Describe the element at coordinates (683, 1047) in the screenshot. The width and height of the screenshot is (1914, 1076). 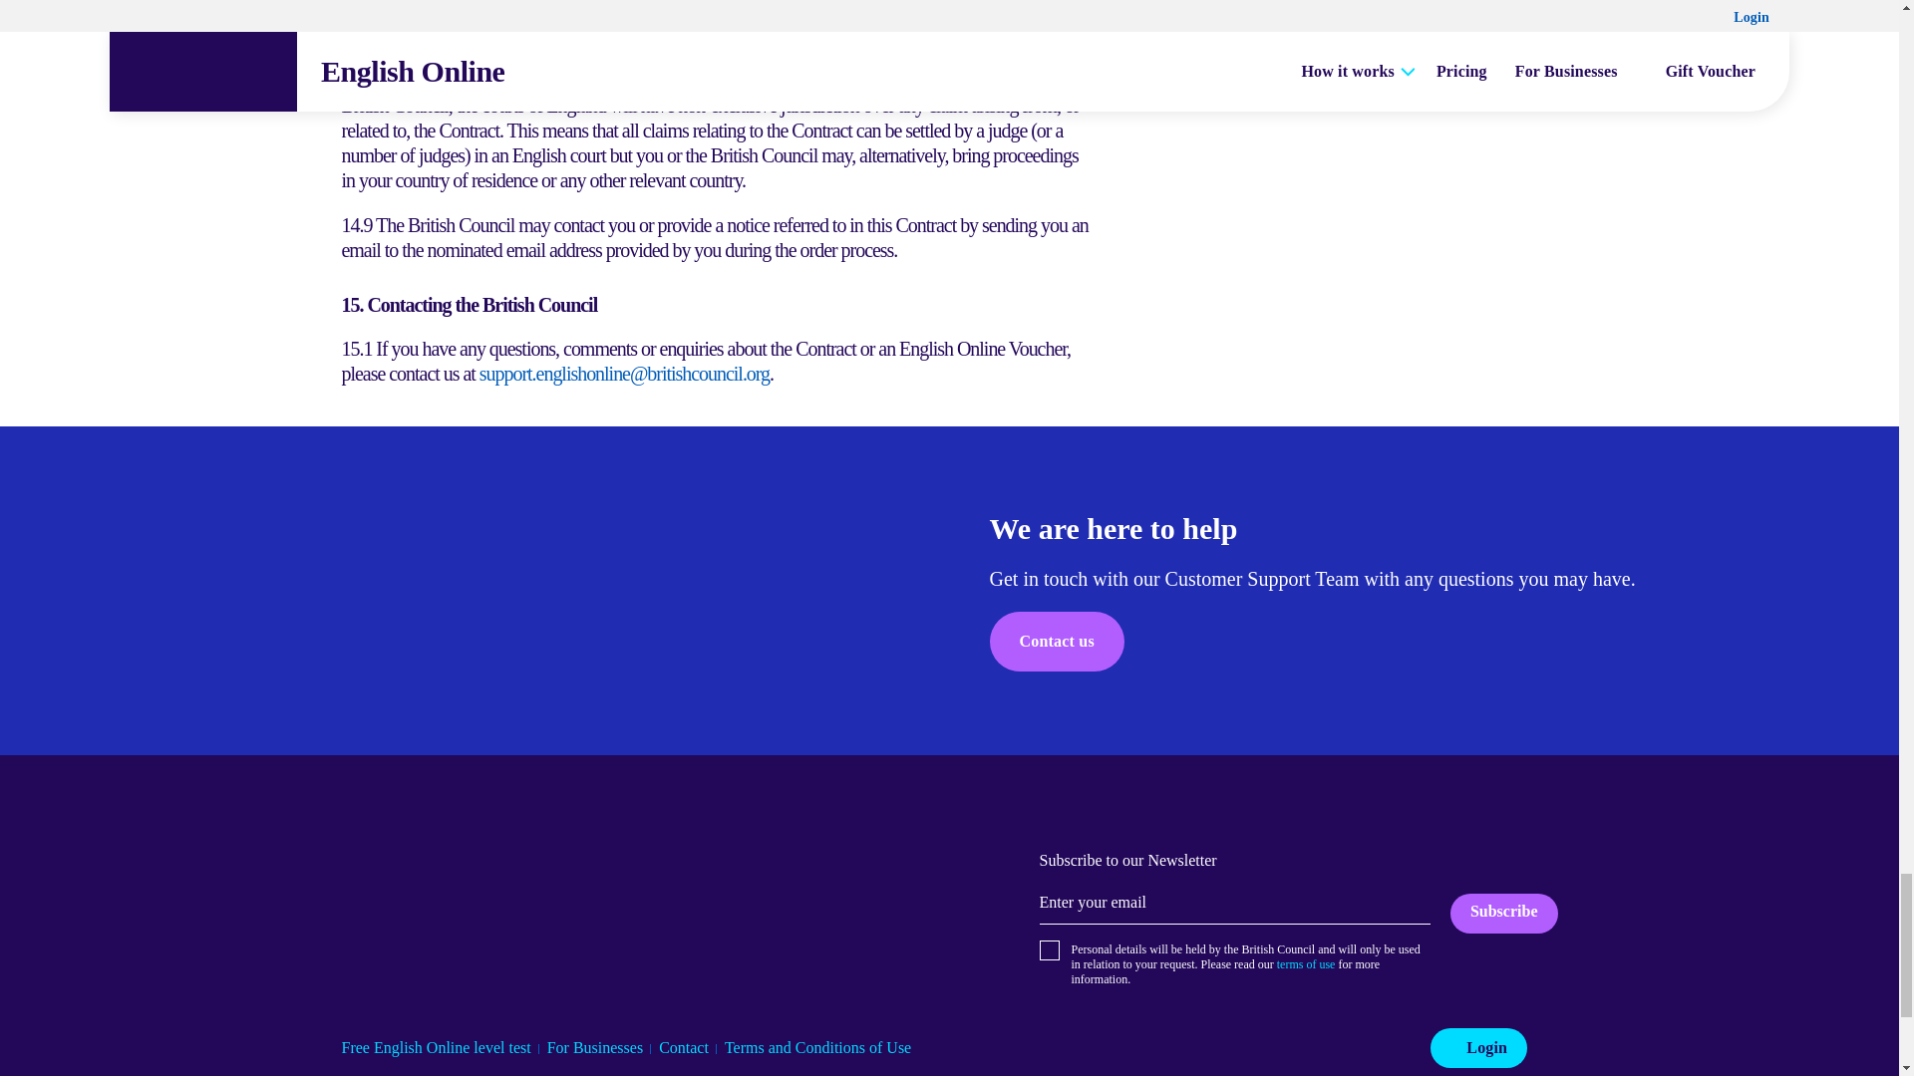
I see `Contact` at that location.